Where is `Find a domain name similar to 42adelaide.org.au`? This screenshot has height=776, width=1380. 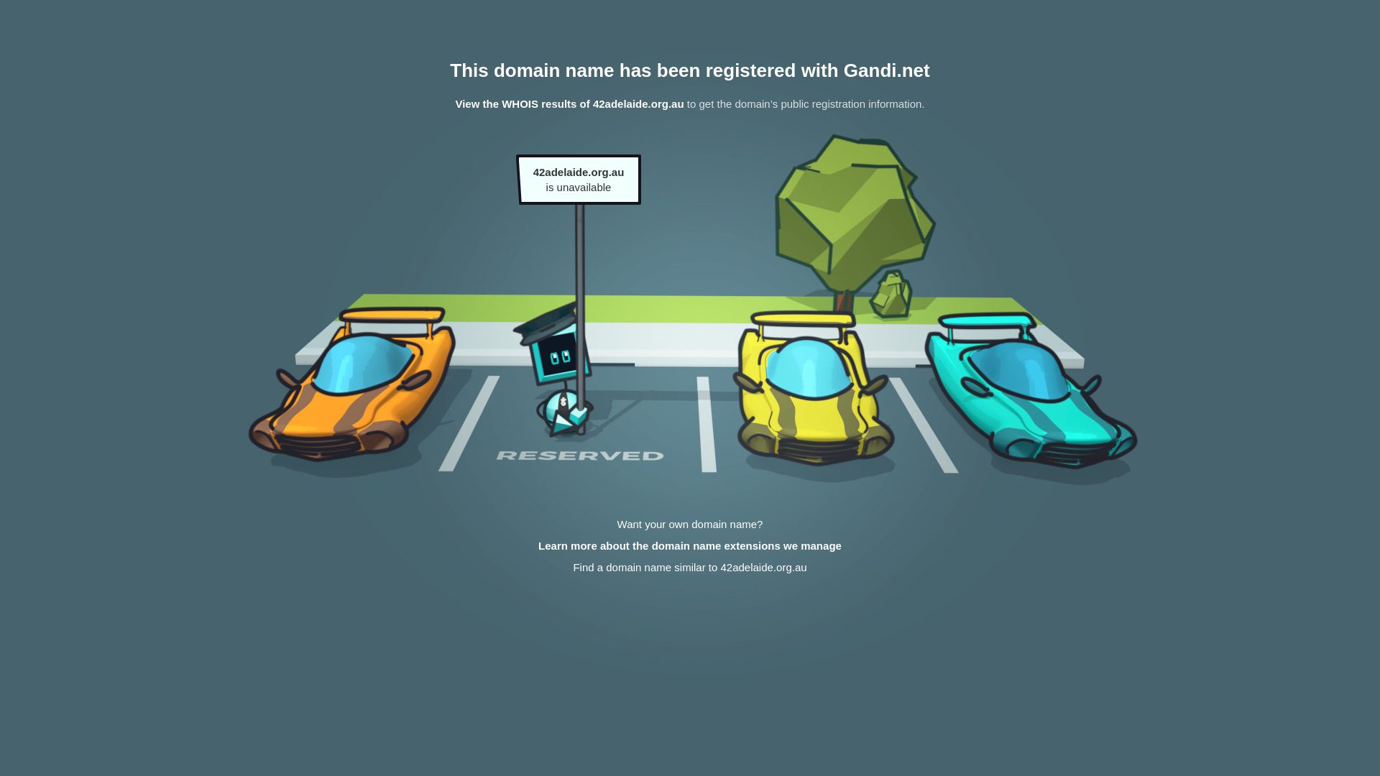
Find a domain name similar to 42adelaide.org.au is located at coordinates (690, 568).